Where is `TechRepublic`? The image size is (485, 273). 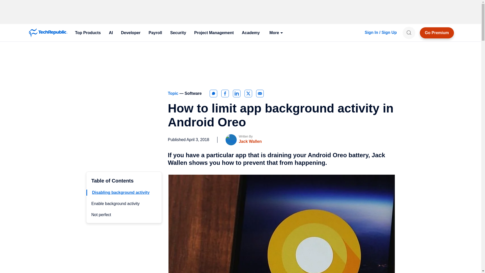 TechRepublic is located at coordinates (48, 33).